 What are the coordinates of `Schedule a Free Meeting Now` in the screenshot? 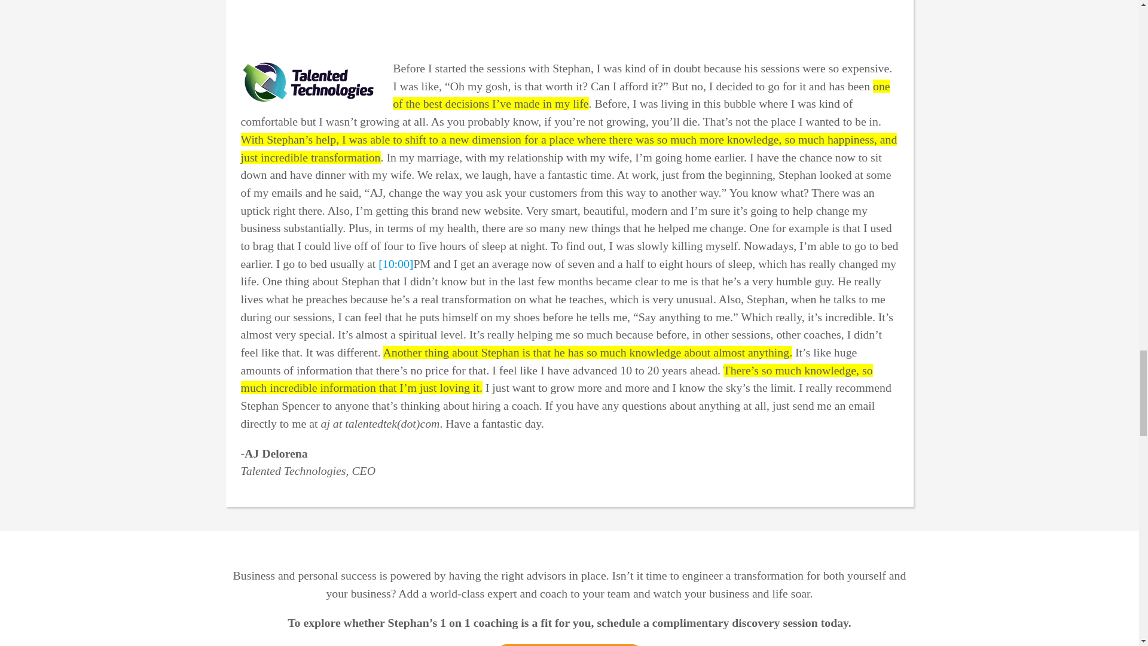 It's located at (569, 645).